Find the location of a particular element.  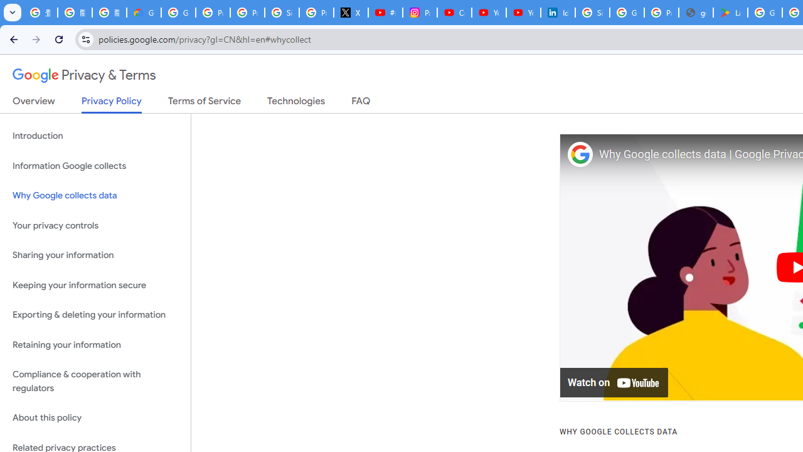

Identity verification via Persona | LinkedIn Help is located at coordinates (557, 13).